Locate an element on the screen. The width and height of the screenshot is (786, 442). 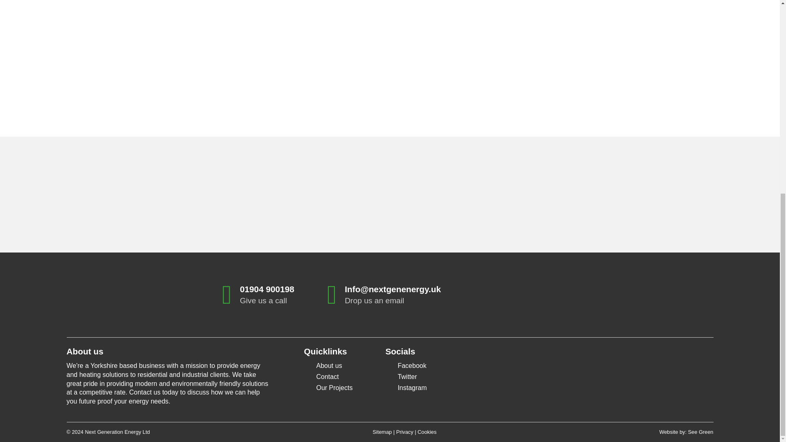
01904 900198 is located at coordinates (267, 289).